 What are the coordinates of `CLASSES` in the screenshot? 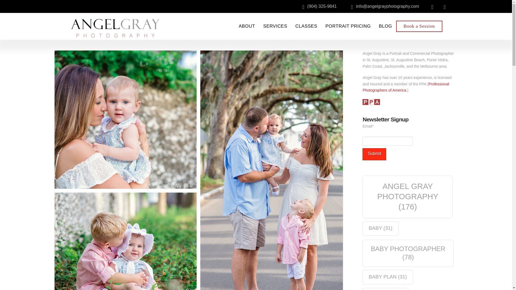 It's located at (306, 26).